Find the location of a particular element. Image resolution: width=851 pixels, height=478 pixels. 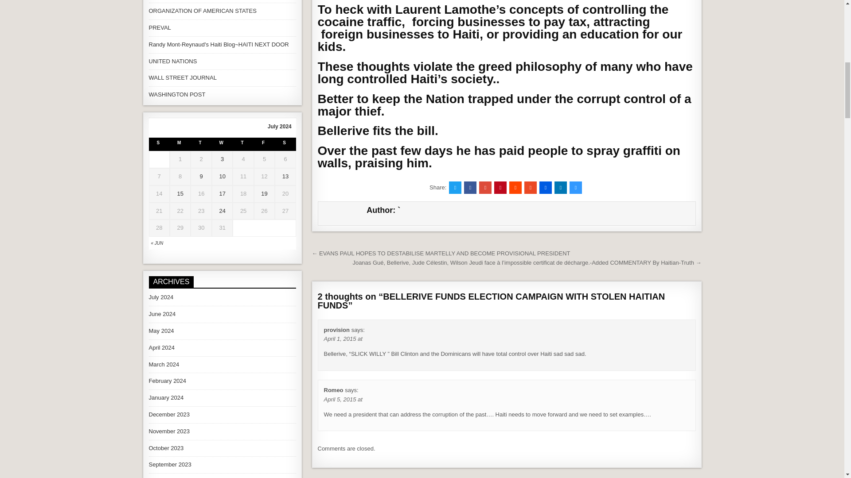

April 5, 2015 at is located at coordinates (343, 399).